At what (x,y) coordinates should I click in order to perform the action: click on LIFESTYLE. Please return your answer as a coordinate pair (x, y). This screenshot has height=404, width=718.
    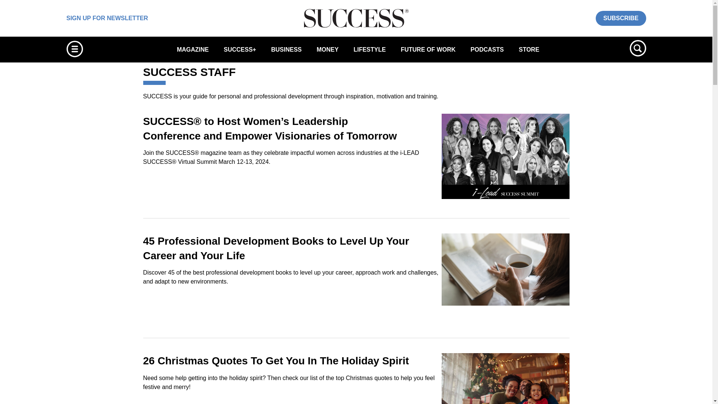
    Looking at the image, I should click on (369, 49).